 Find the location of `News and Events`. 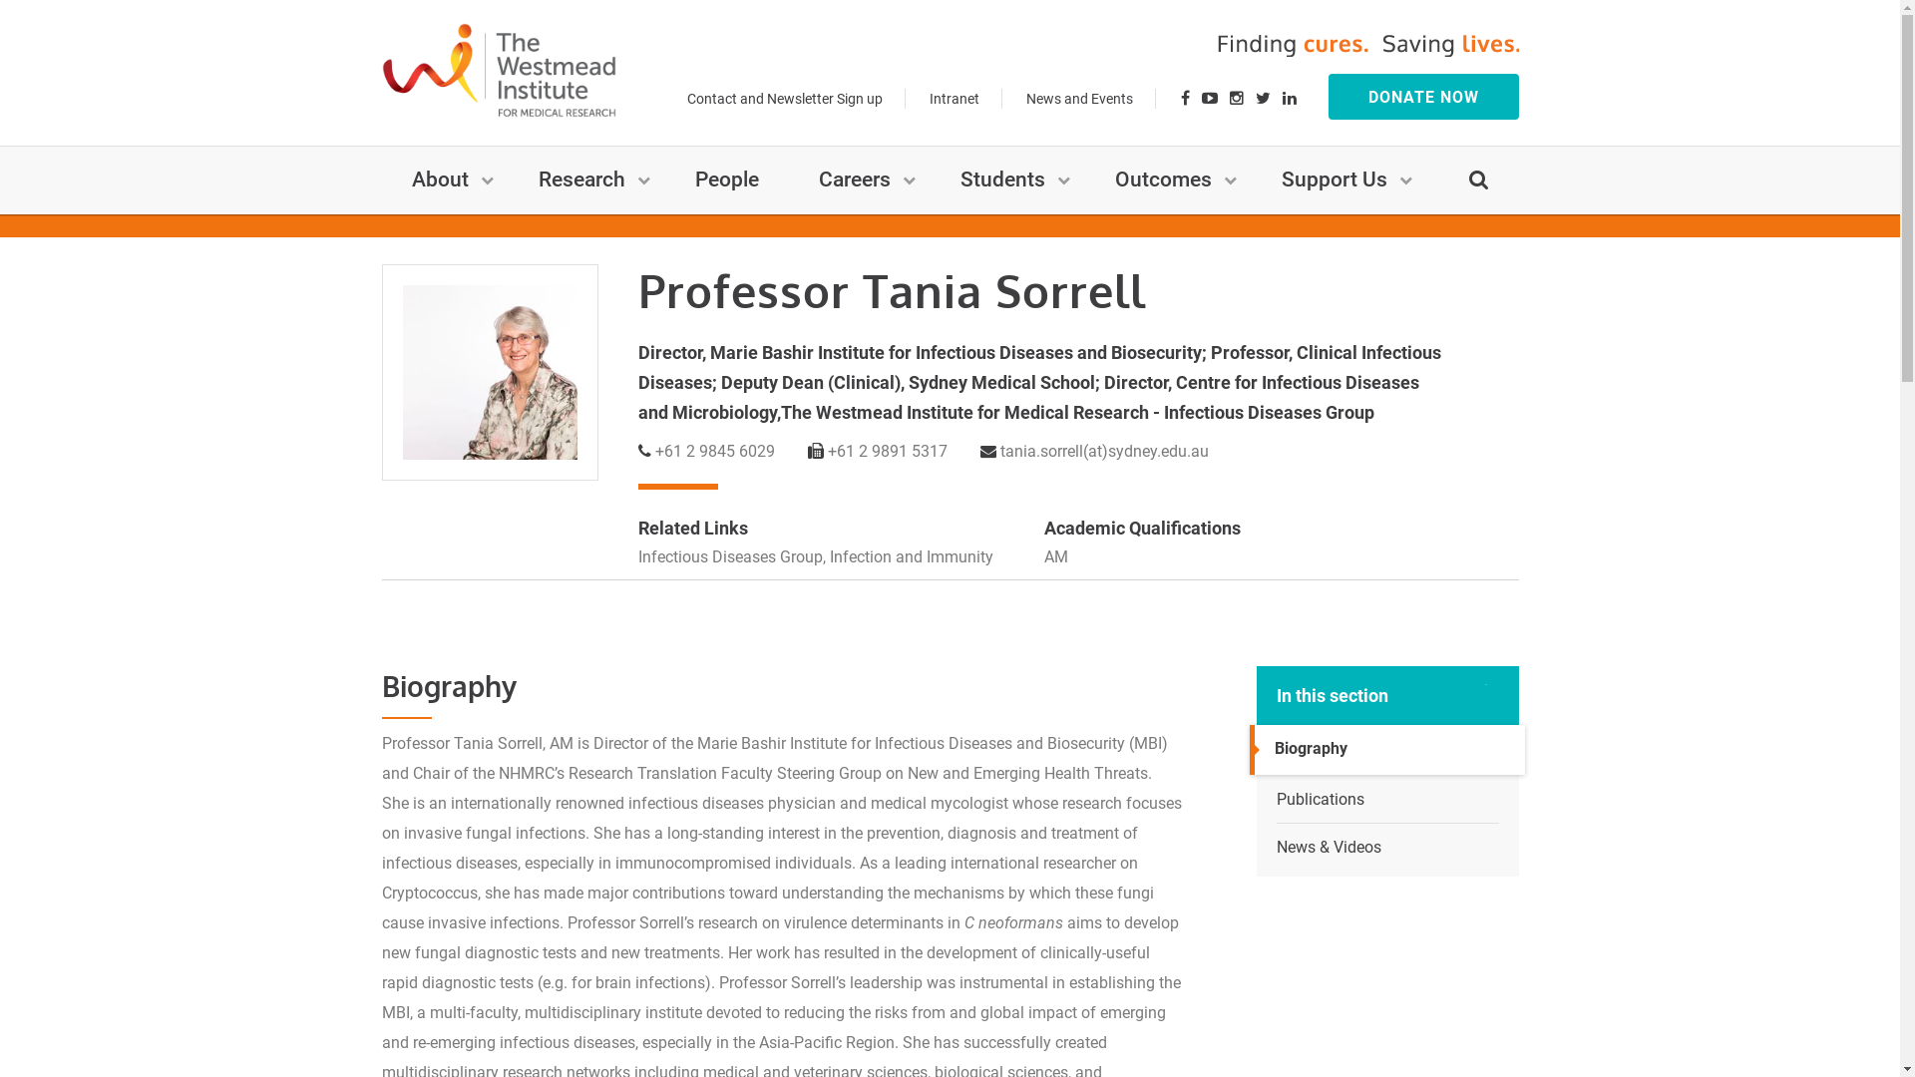

News and Events is located at coordinates (1079, 99).